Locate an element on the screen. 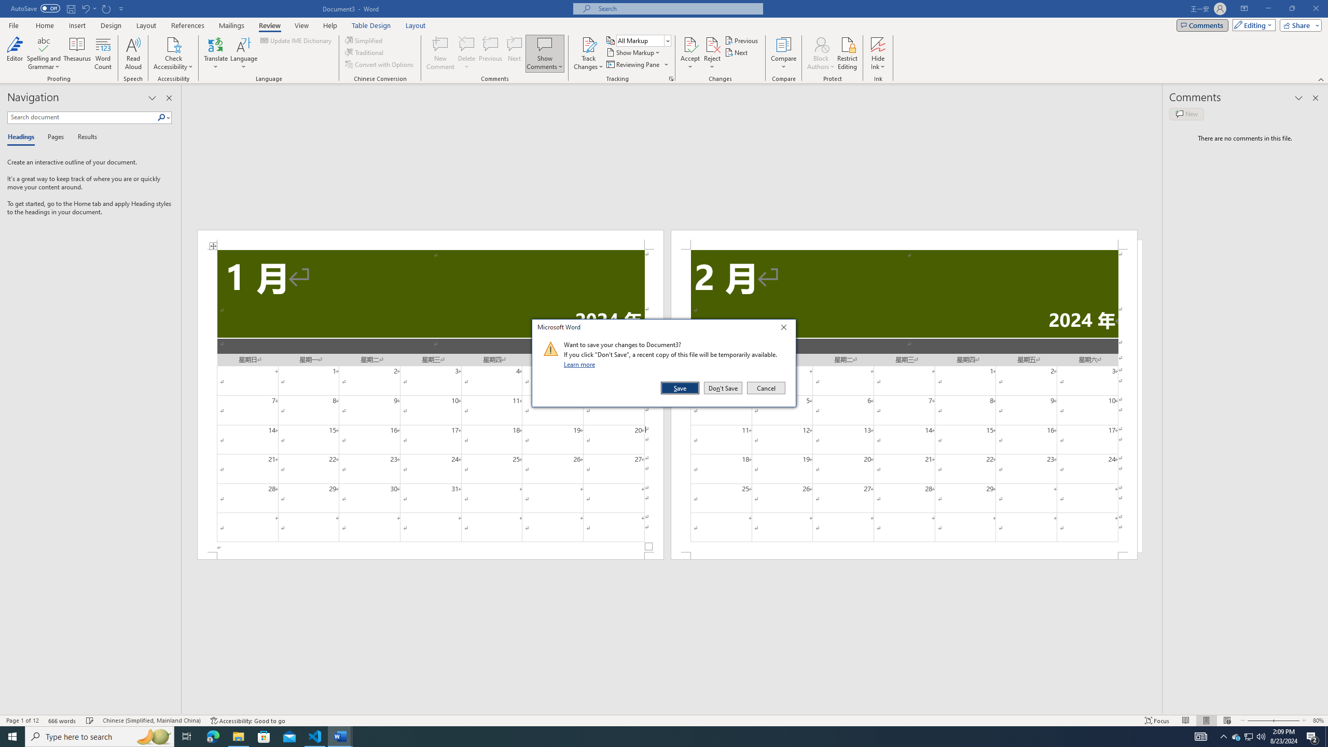 This screenshot has width=1328, height=747. Show desktop is located at coordinates (1326, 737).